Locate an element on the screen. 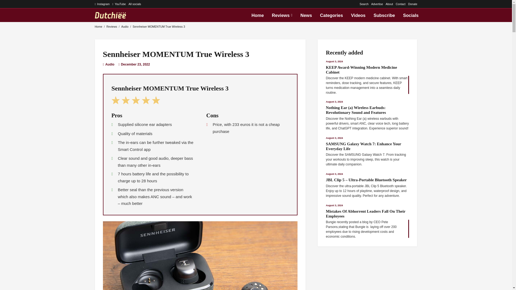  Donate is located at coordinates (413, 4).